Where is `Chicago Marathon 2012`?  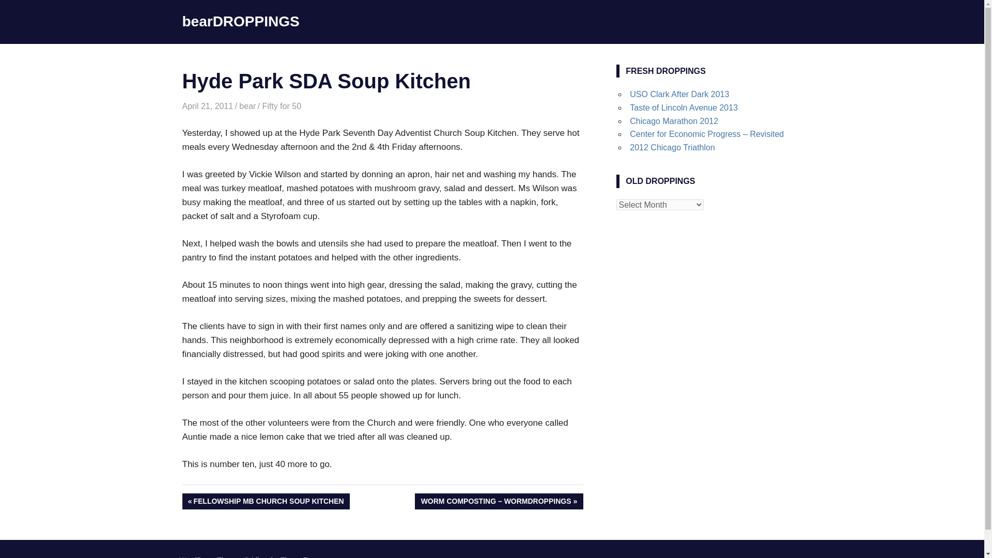
Chicago Marathon 2012 is located at coordinates (674, 121).